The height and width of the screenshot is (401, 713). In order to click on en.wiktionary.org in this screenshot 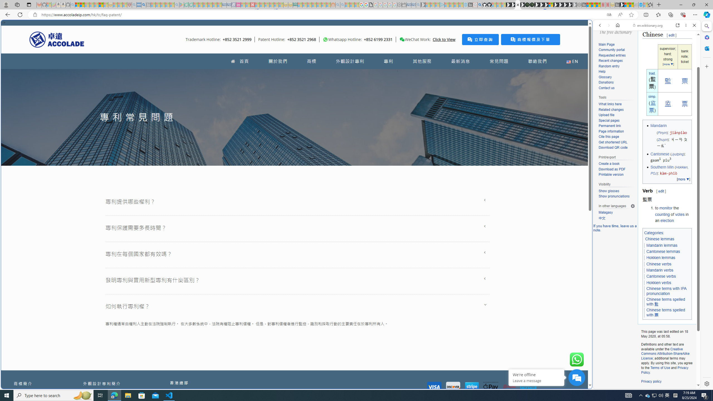, I will do `click(648, 25)`.